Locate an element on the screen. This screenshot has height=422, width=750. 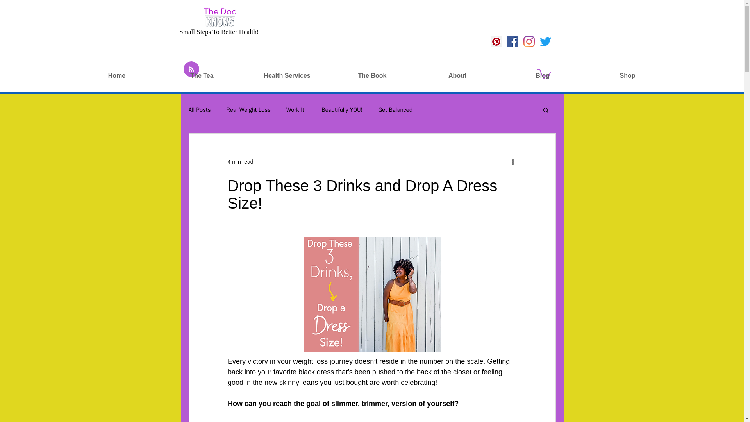
Blog is located at coordinates (542, 75).